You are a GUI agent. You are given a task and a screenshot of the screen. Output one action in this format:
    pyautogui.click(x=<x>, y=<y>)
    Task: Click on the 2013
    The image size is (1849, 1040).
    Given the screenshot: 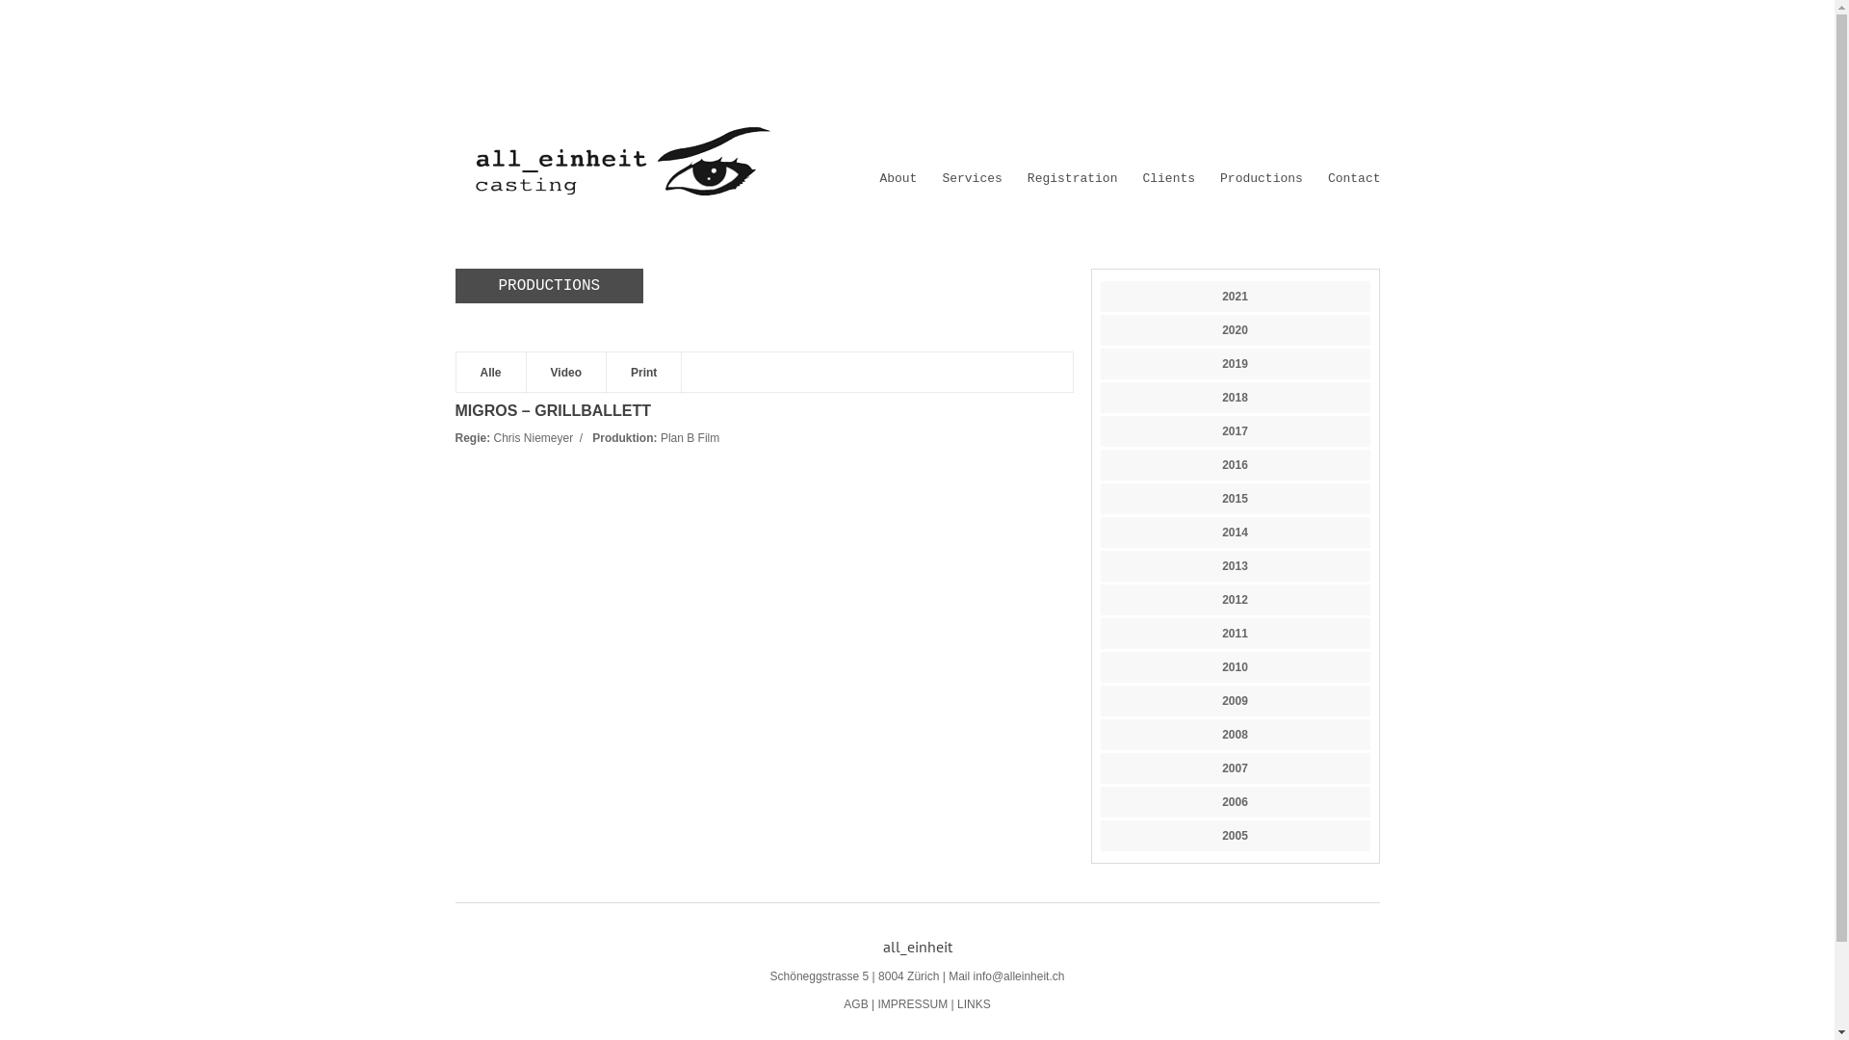 What is the action you would take?
    pyautogui.click(x=1235, y=566)
    